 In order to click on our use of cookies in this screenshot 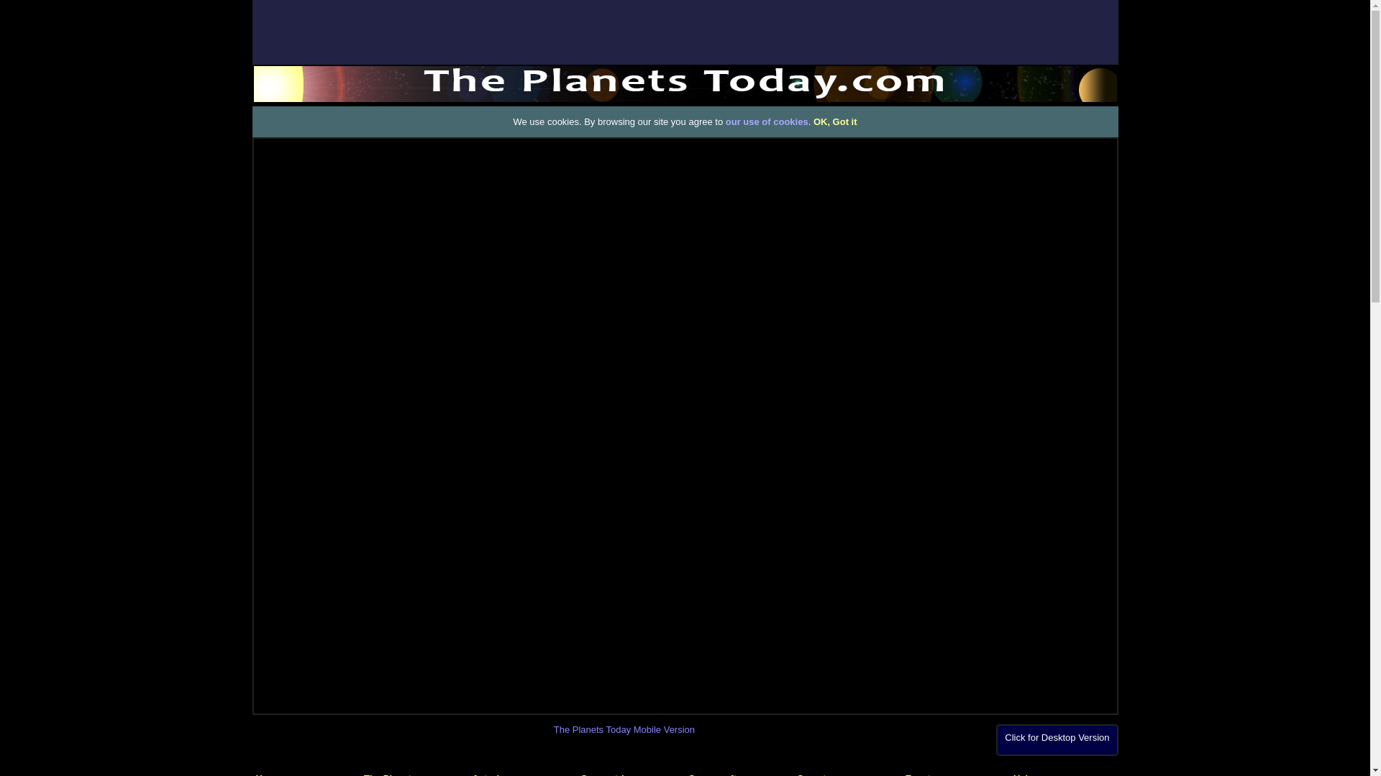, I will do `click(767, 122)`.